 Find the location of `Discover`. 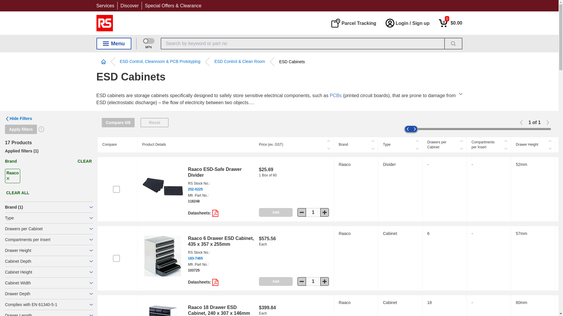

Discover is located at coordinates (129, 6).